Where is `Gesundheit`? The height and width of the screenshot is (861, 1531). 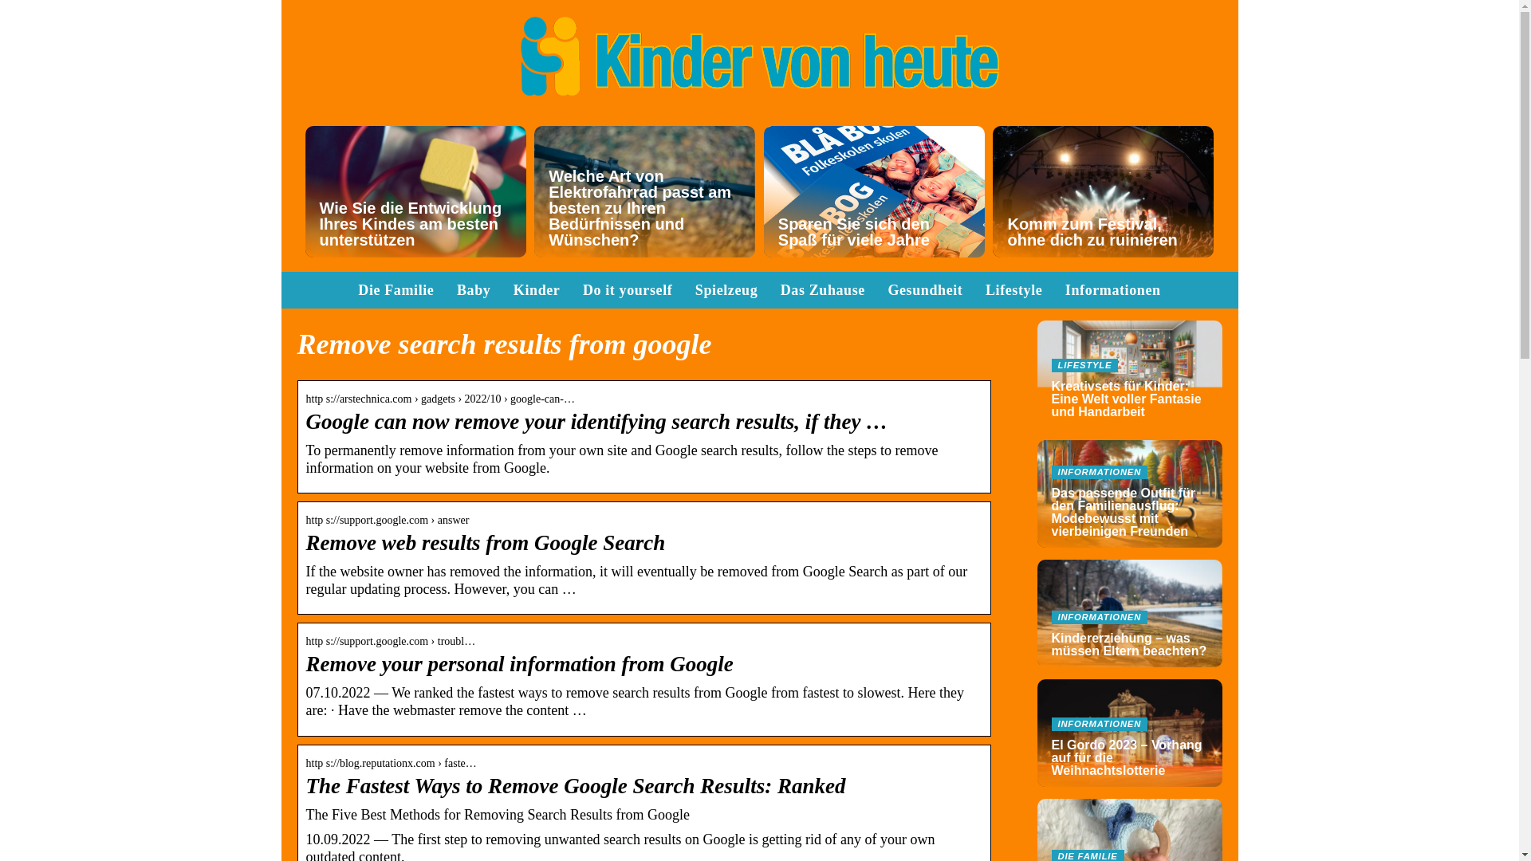 Gesundheit is located at coordinates (925, 290).